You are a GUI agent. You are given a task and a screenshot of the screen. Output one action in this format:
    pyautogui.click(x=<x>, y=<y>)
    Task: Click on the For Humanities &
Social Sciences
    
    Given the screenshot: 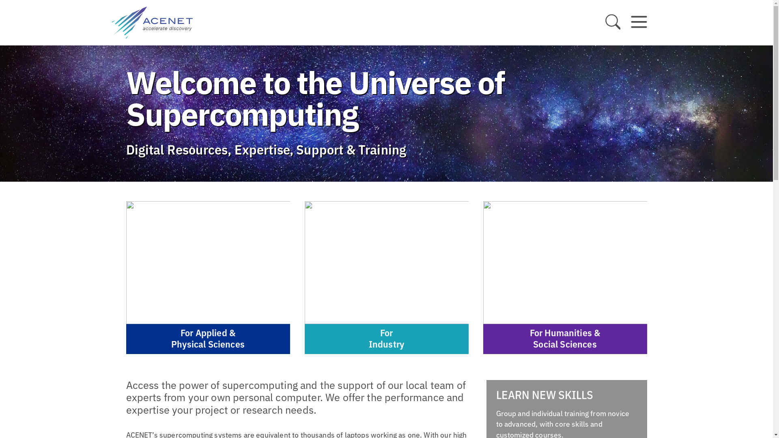 What is the action you would take?
    pyautogui.click(x=565, y=277)
    